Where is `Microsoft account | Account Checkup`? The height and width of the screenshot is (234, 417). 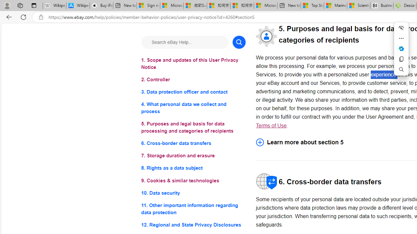 Microsoft account | Account Checkup is located at coordinates (266, 6).